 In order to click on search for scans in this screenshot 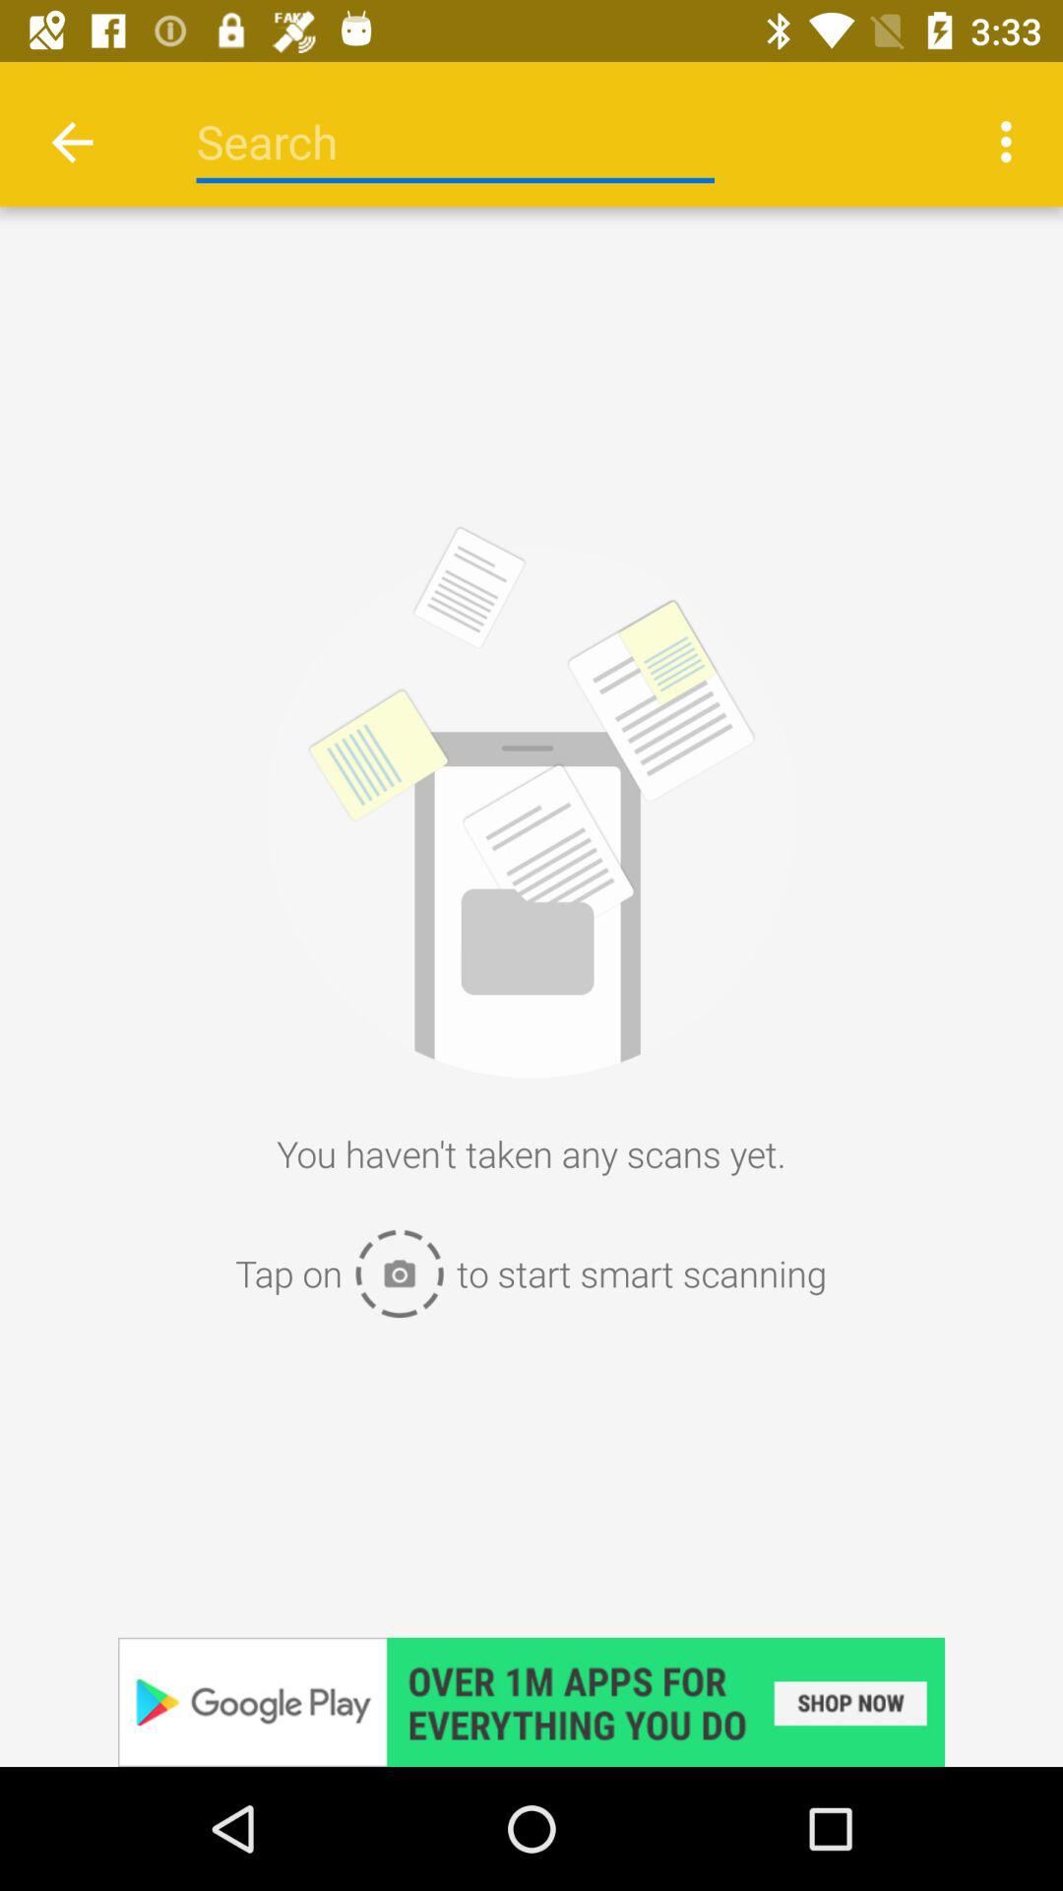, I will do `click(455, 142)`.